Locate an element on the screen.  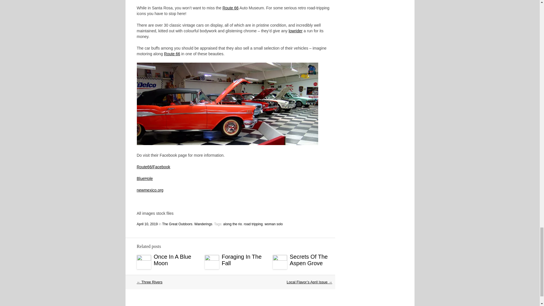
Permalink to Once In A Blue Moon is located at coordinates (172, 260).